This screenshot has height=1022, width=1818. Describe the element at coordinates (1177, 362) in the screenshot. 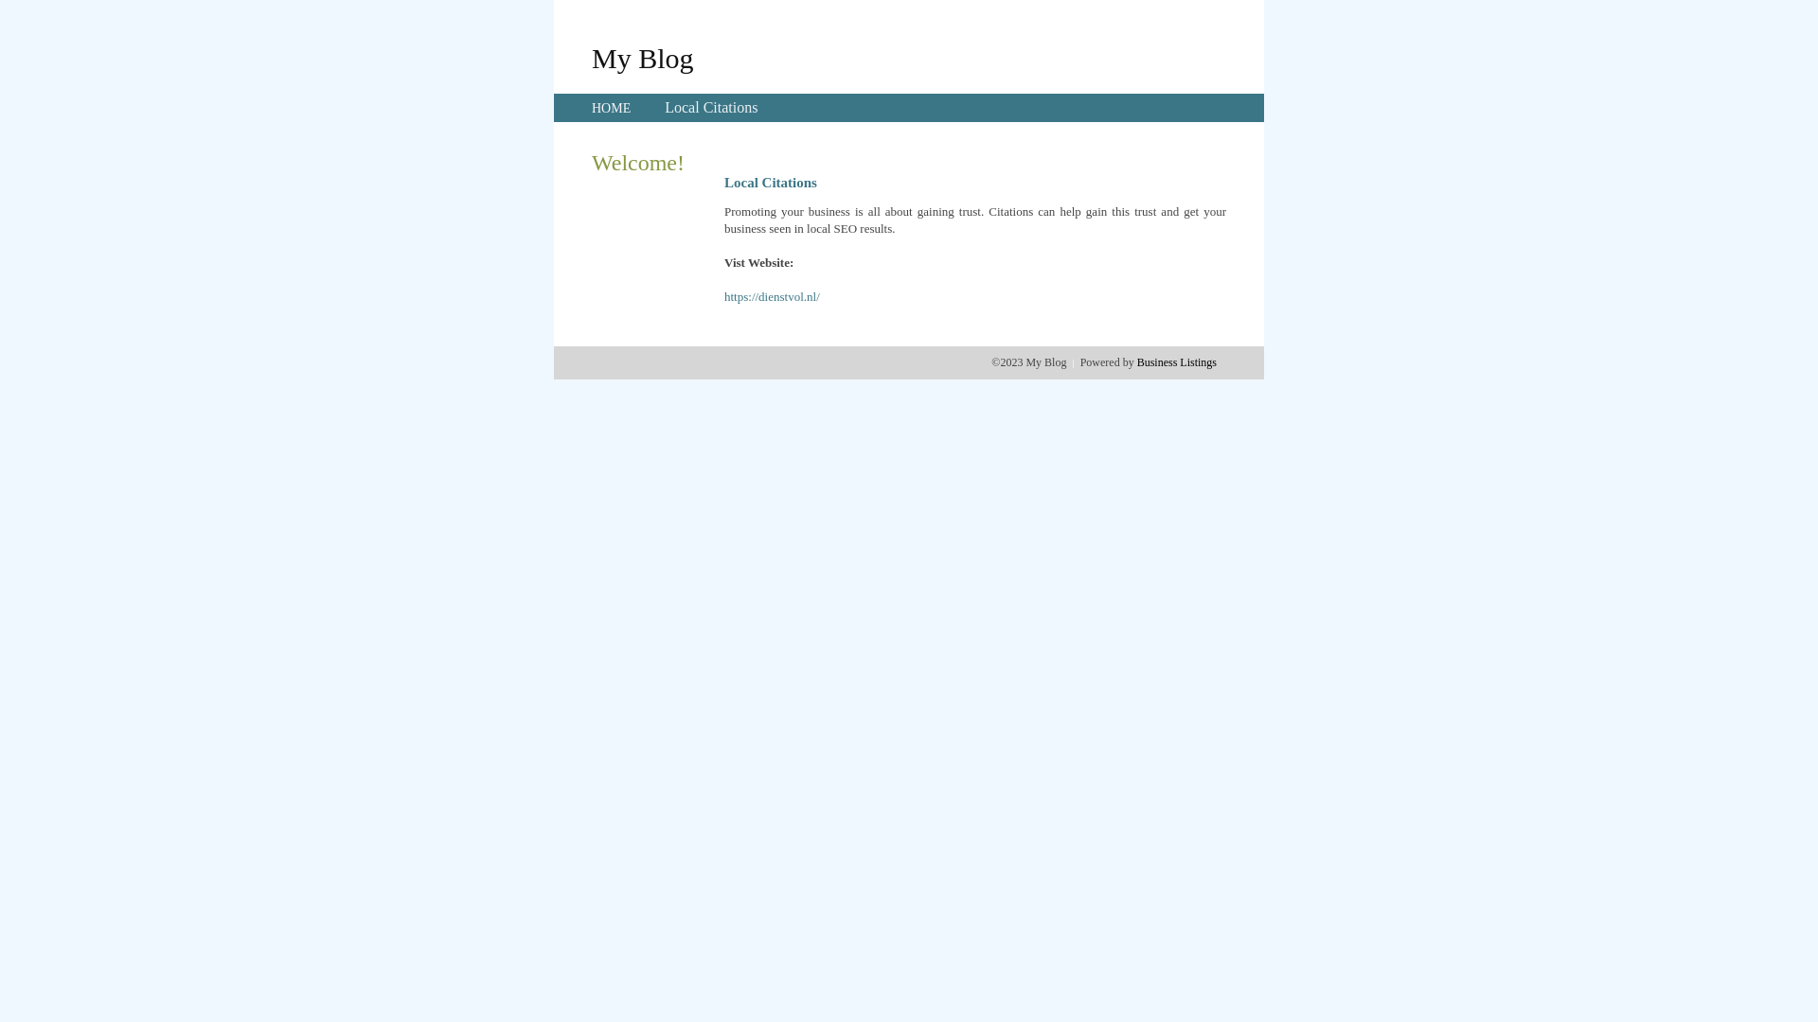

I see `Business Listings` at that location.